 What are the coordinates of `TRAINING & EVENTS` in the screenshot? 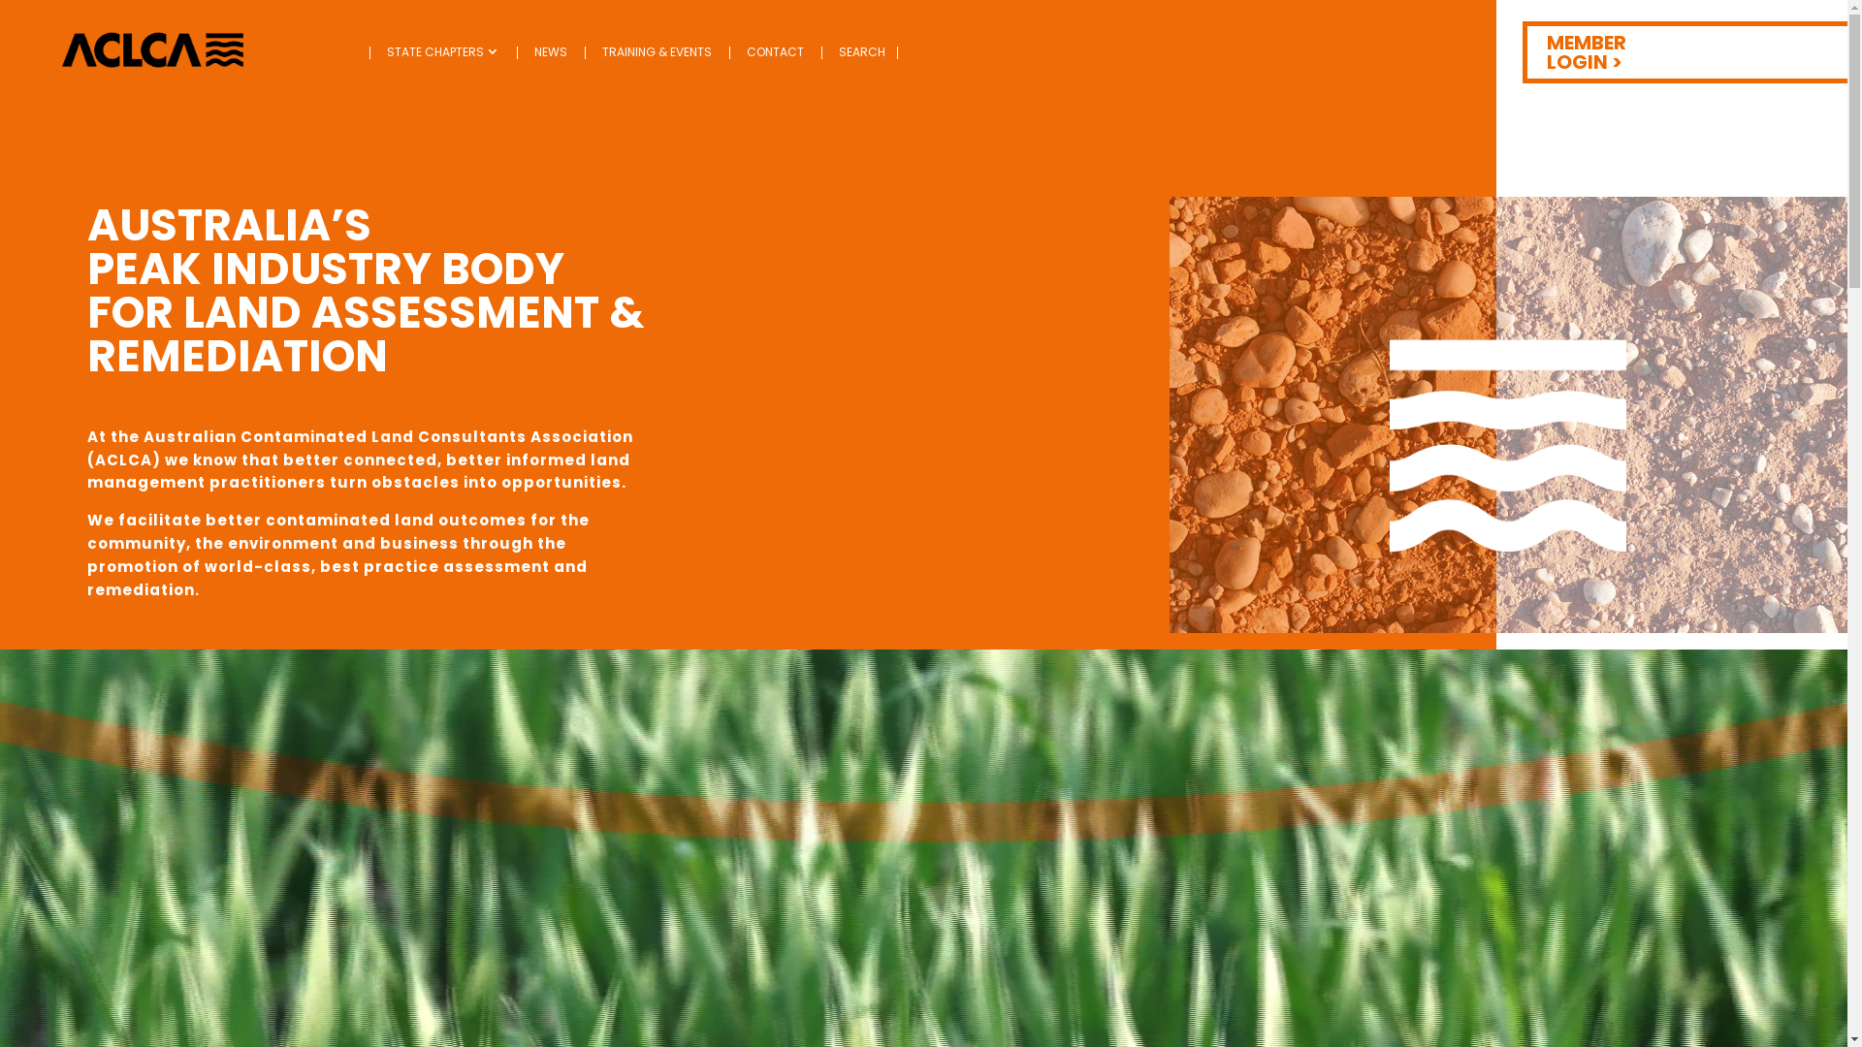 It's located at (658, 52).